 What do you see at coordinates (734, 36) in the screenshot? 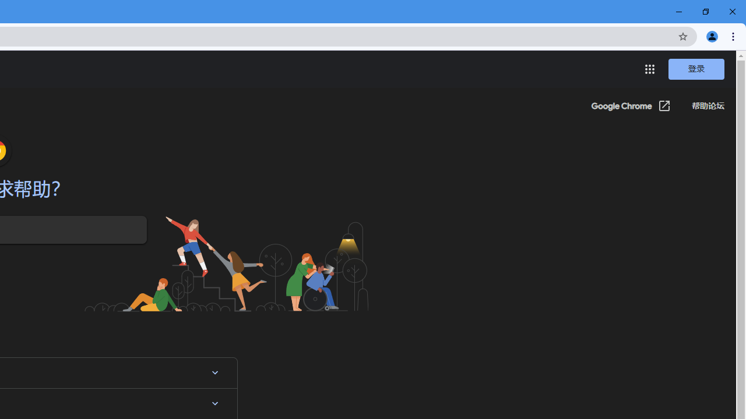
I see `Chrome` at bounding box center [734, 36].